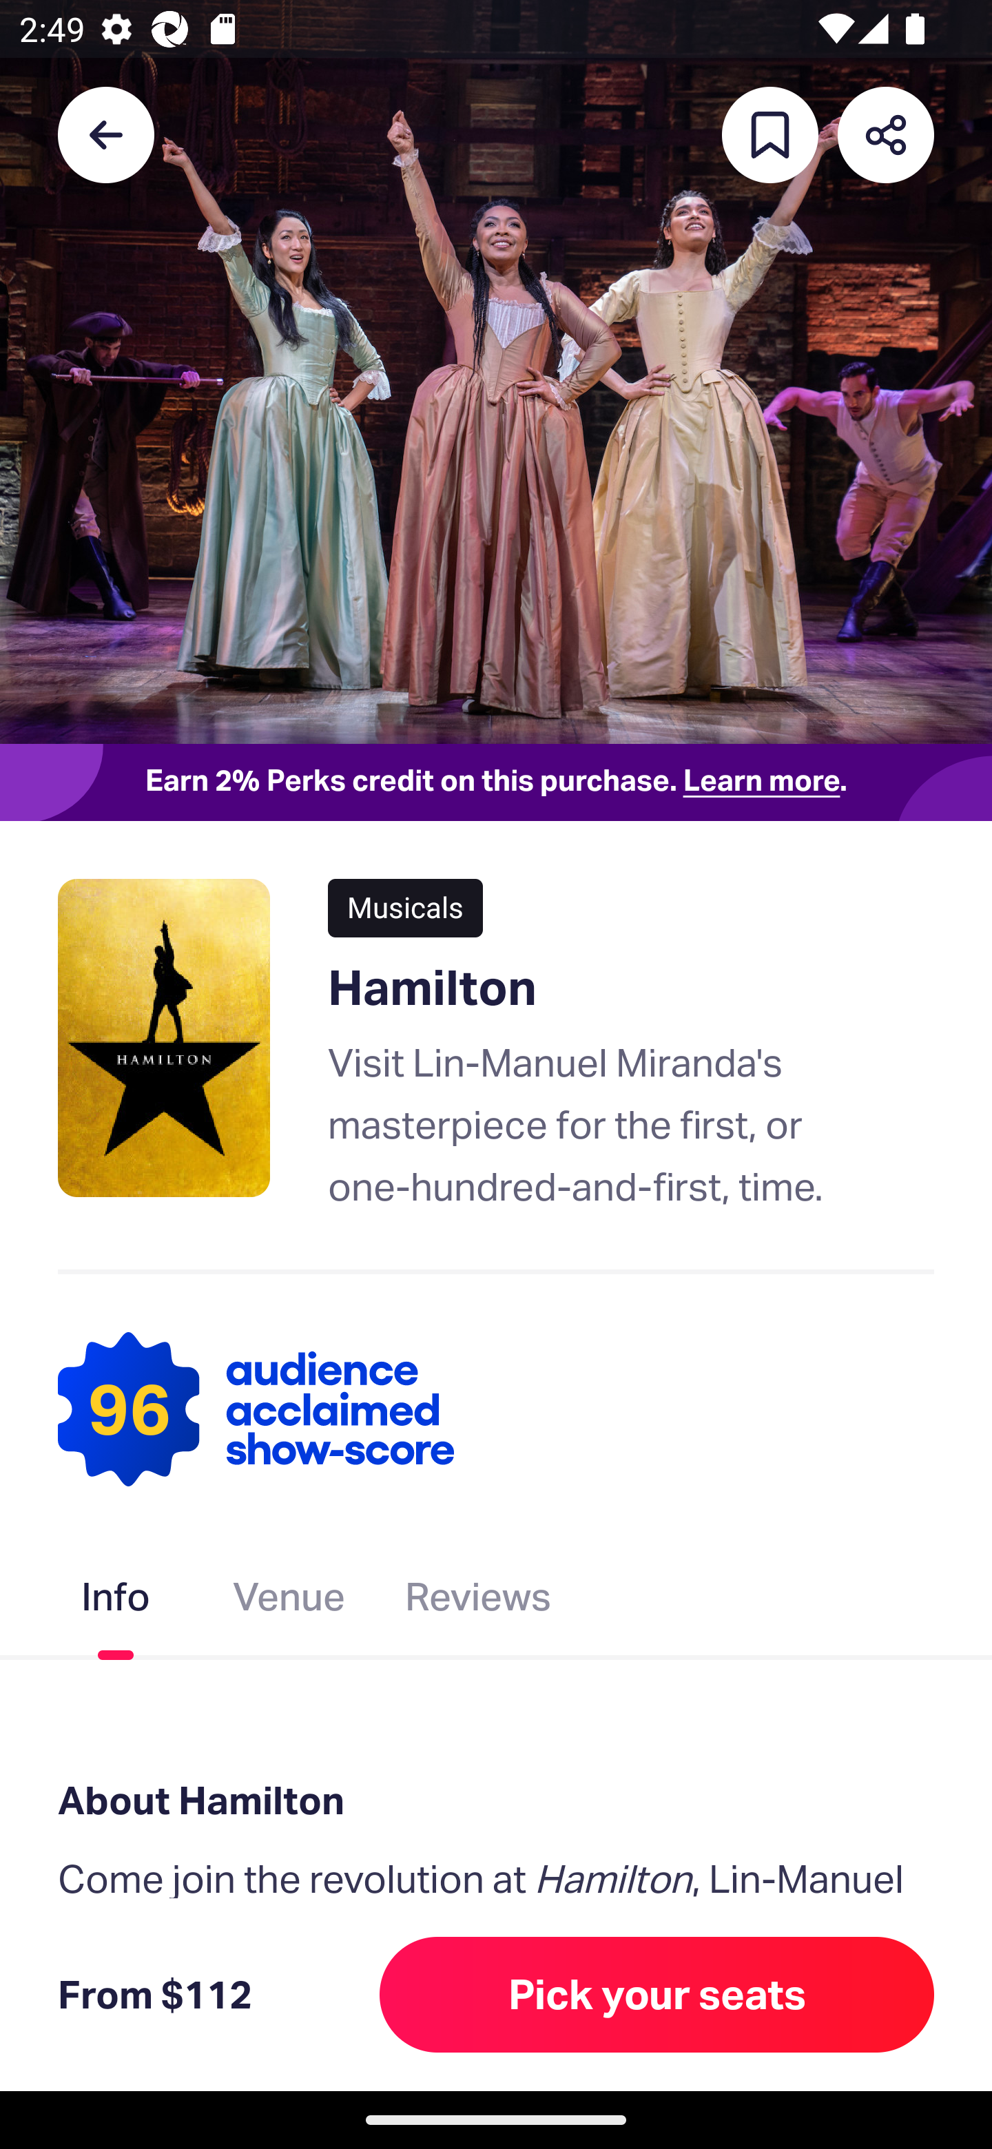 The width and height of the screenshot is (992, 2149). I want to click on Pick your seats, so click(657, 1994).